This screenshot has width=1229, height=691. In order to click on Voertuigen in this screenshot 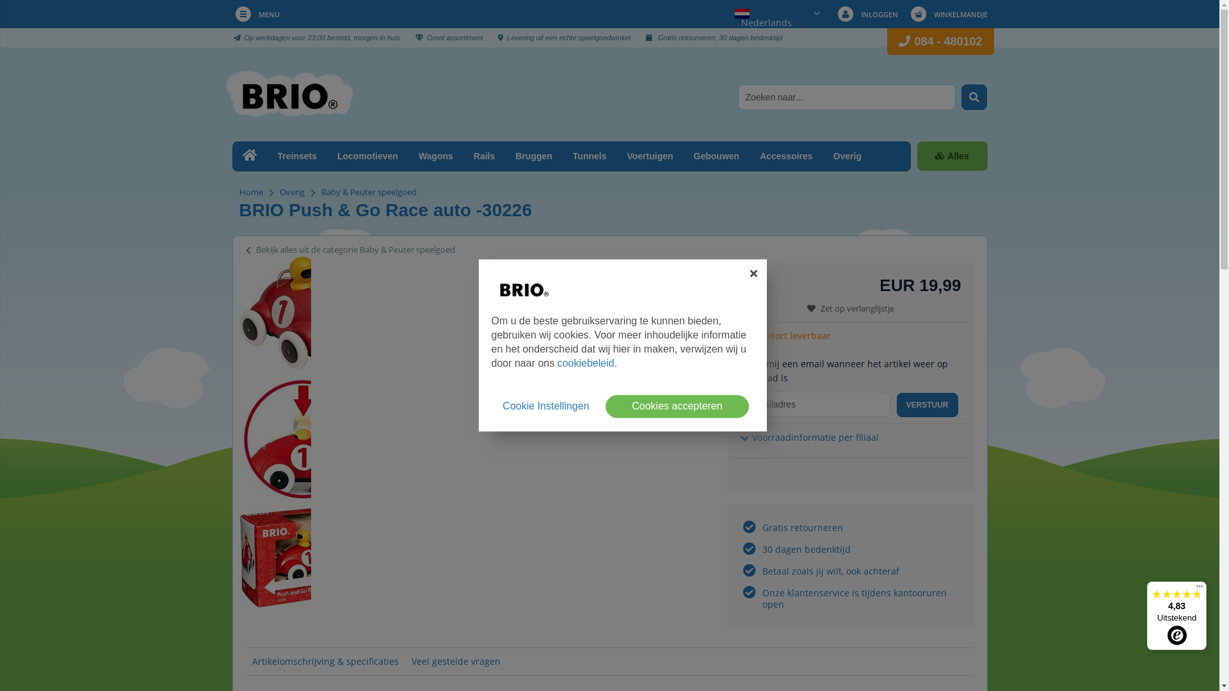, I will do `click(650, 156)`.